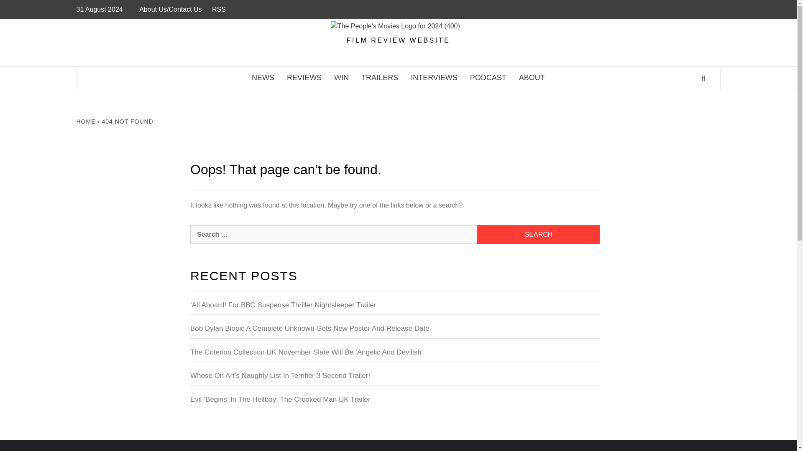 The height and width of the screenshot is (451, 803). Describe the element at coordinates (87, 121) in the screenshot. I see `HOME` at that location.